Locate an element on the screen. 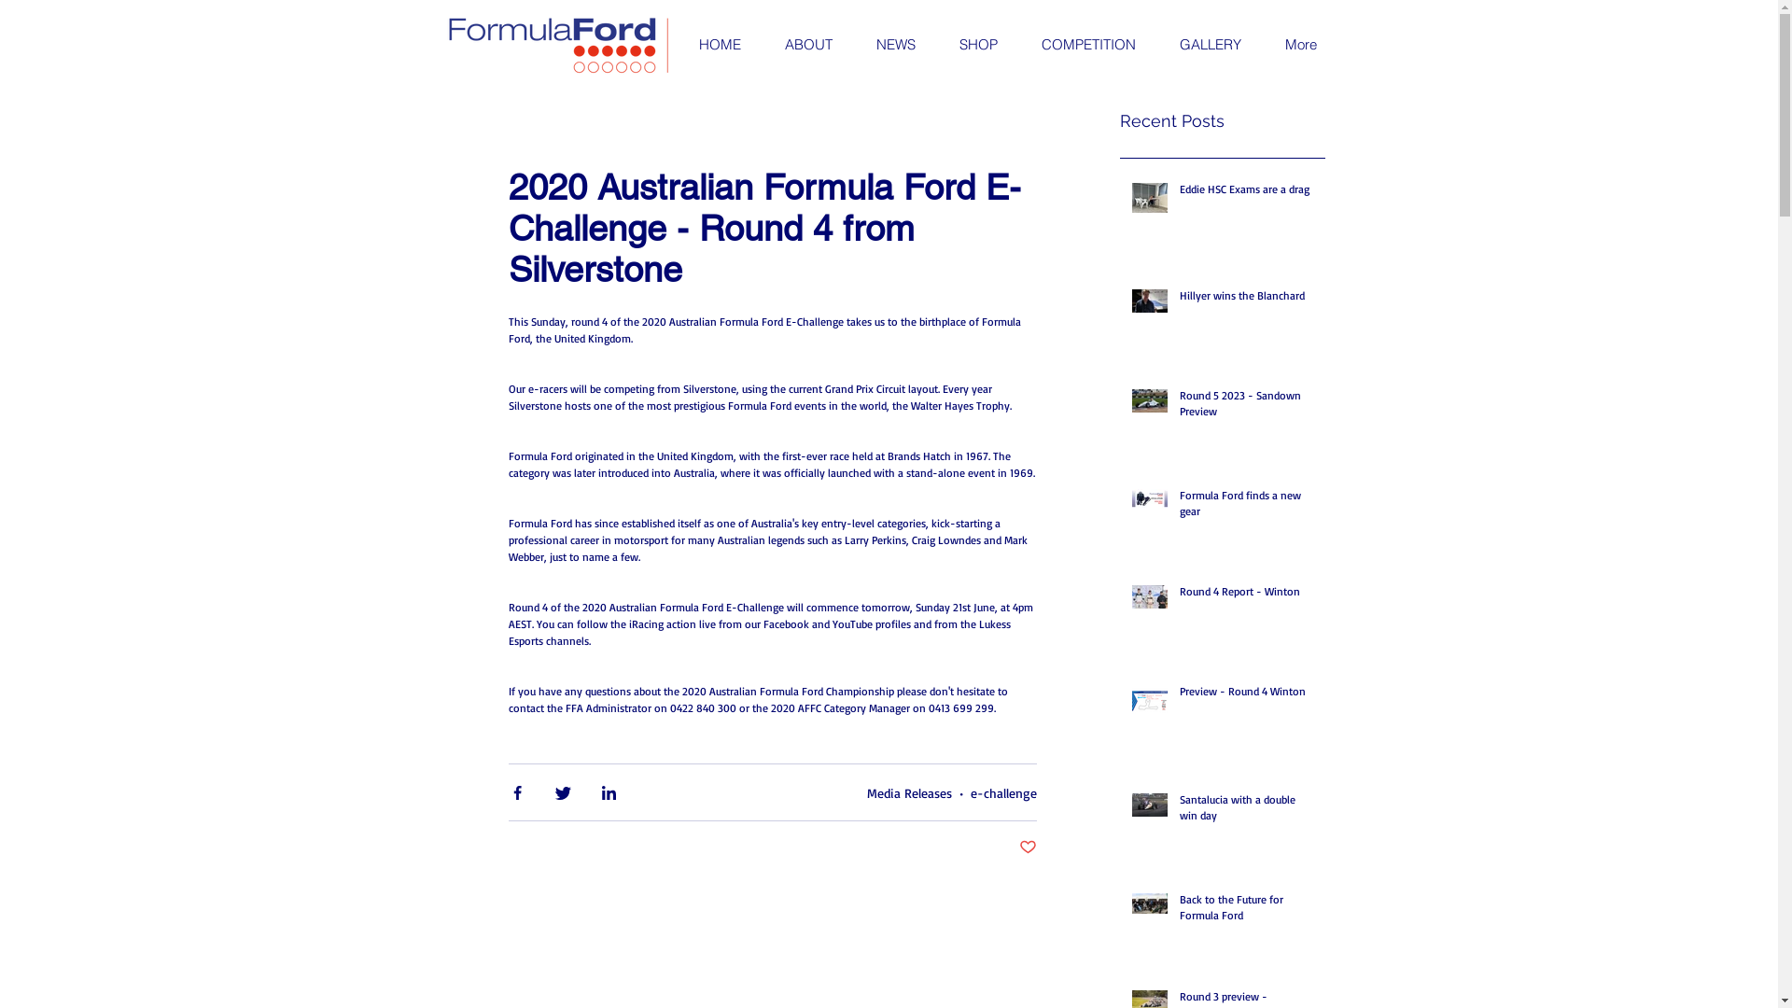 The width and height of the screenshot is (1792, 1008). Hillyer wins the Blanchard is located at coordinates (1247, 301).